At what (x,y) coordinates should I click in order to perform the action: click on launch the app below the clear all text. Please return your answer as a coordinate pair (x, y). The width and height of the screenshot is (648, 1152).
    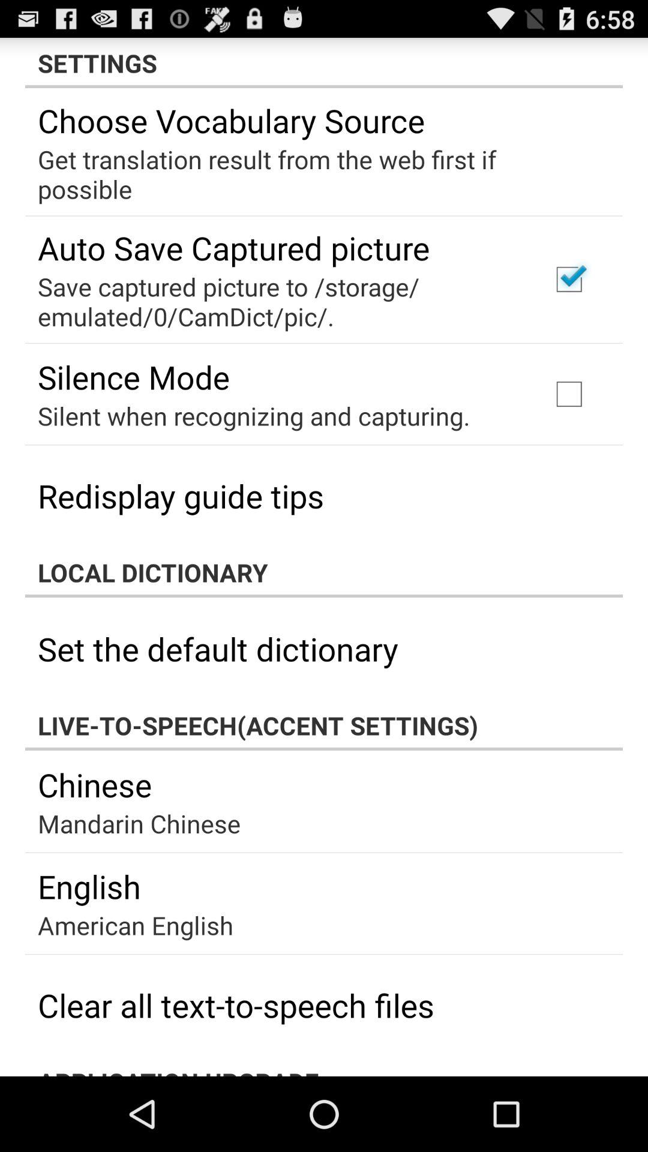
    Looking at the image, I should click on (324, 1066).